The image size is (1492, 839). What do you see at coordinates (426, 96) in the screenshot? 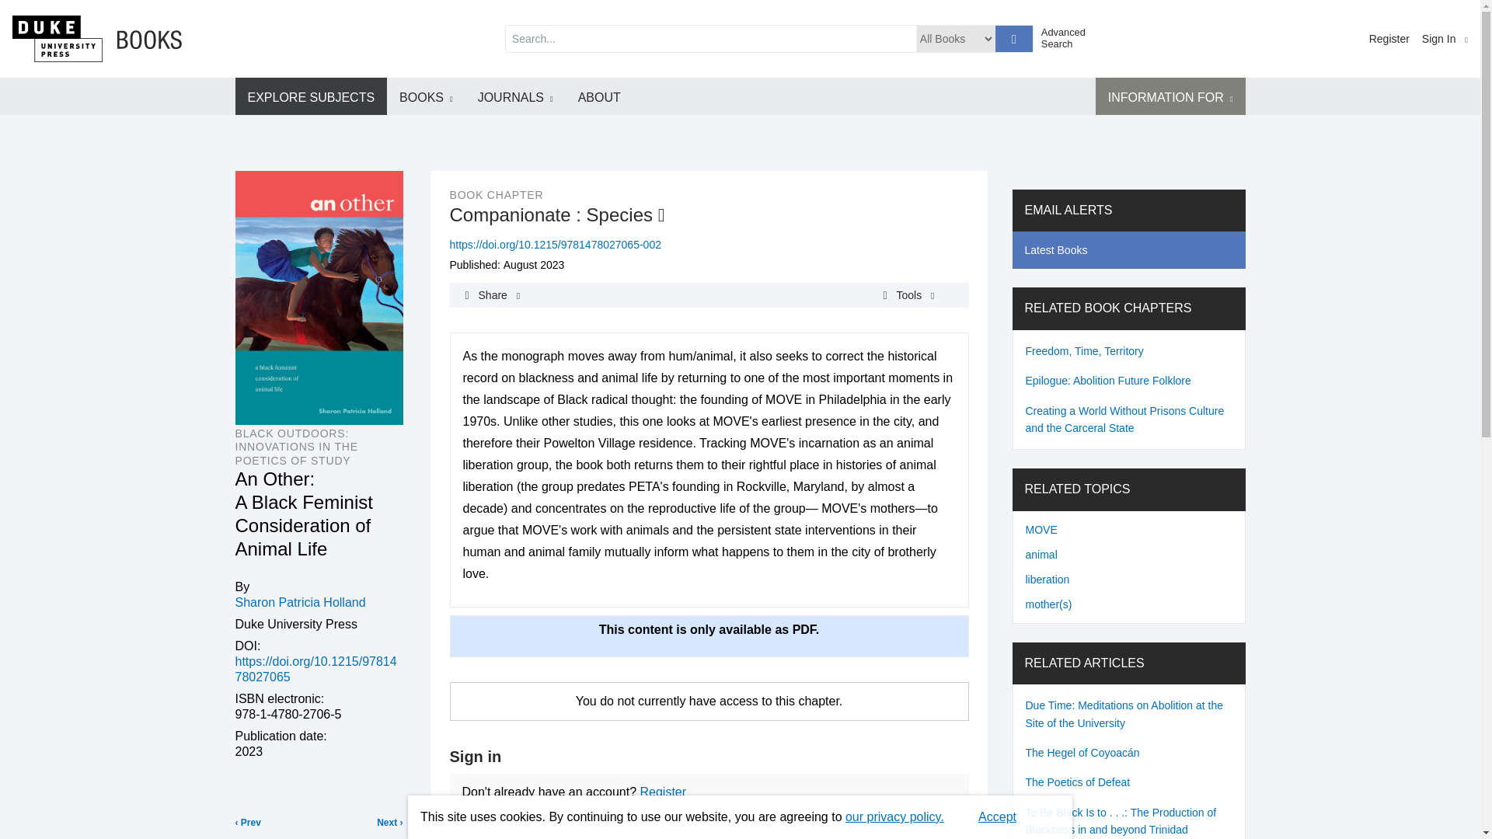
I see `BOOKS` at bounding box center [426, 96].